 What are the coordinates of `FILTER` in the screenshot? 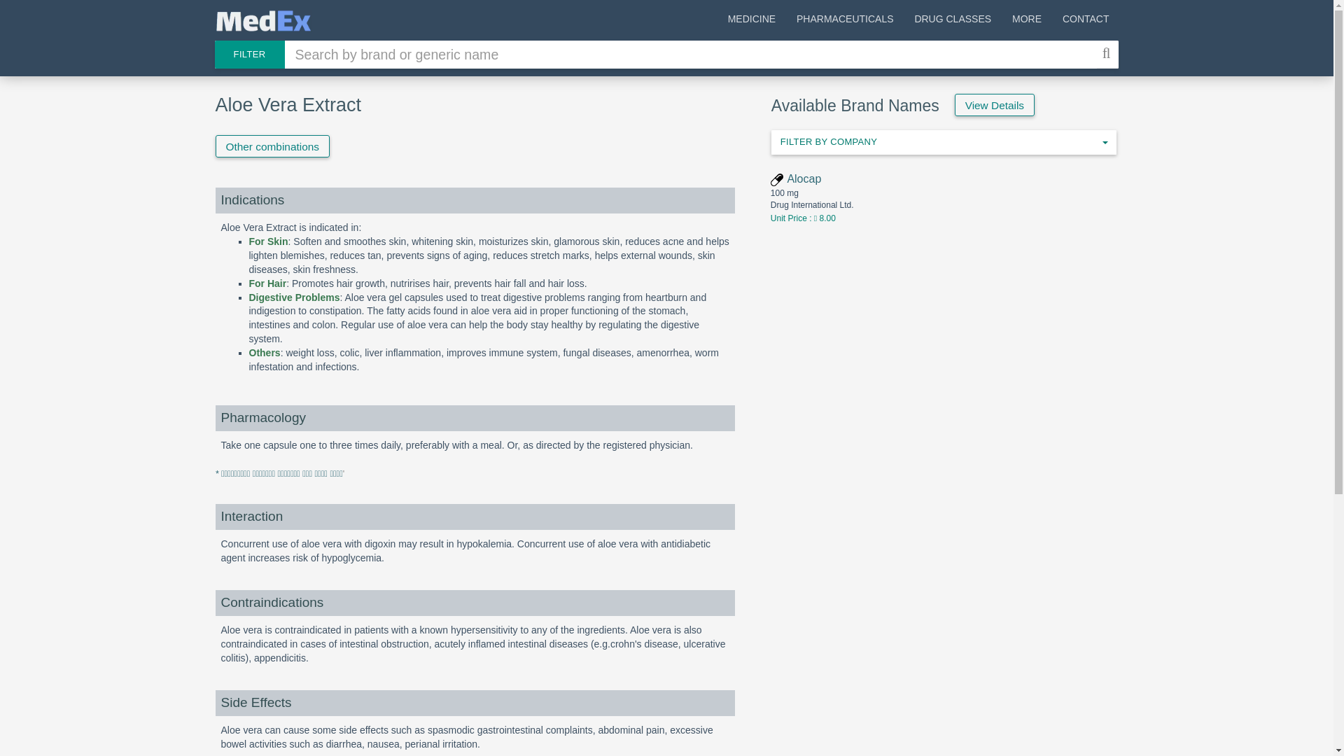 It's located at (248, 55).